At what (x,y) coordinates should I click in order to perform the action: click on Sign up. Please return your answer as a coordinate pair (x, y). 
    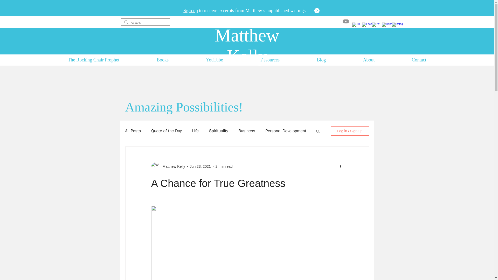
    Looking at the image, I should click on (190, 10).